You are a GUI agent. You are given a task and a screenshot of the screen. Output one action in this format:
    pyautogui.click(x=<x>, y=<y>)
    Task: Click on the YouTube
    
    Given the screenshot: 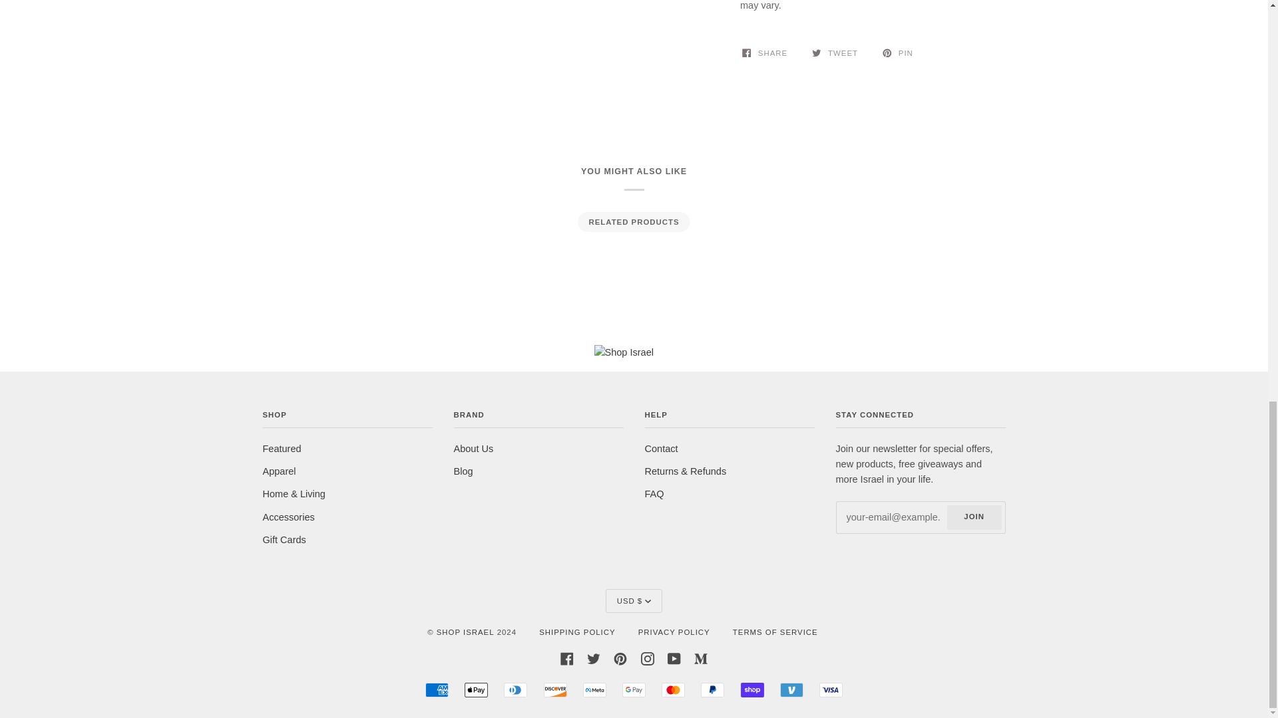 What is the action you would take?
    pyautogui.click(x=674, y=658)
    